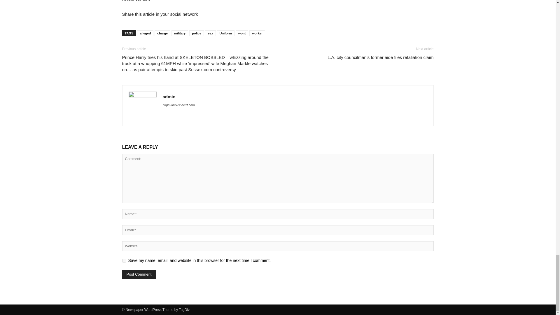 This screenshot has height=315, width=560. What do you see at coordinates (139, 274) in the screenshot?
I see `Post Comment` at bounding box center [139, 274].